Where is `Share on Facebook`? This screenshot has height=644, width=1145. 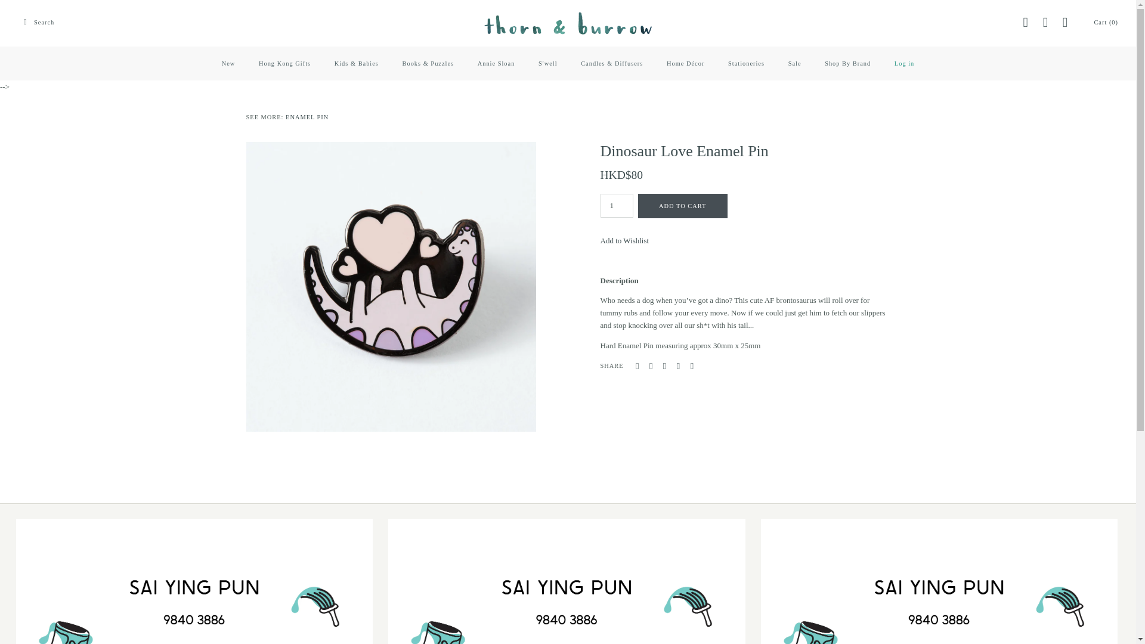 Share on Facebook is located at coordinates (637, 366).